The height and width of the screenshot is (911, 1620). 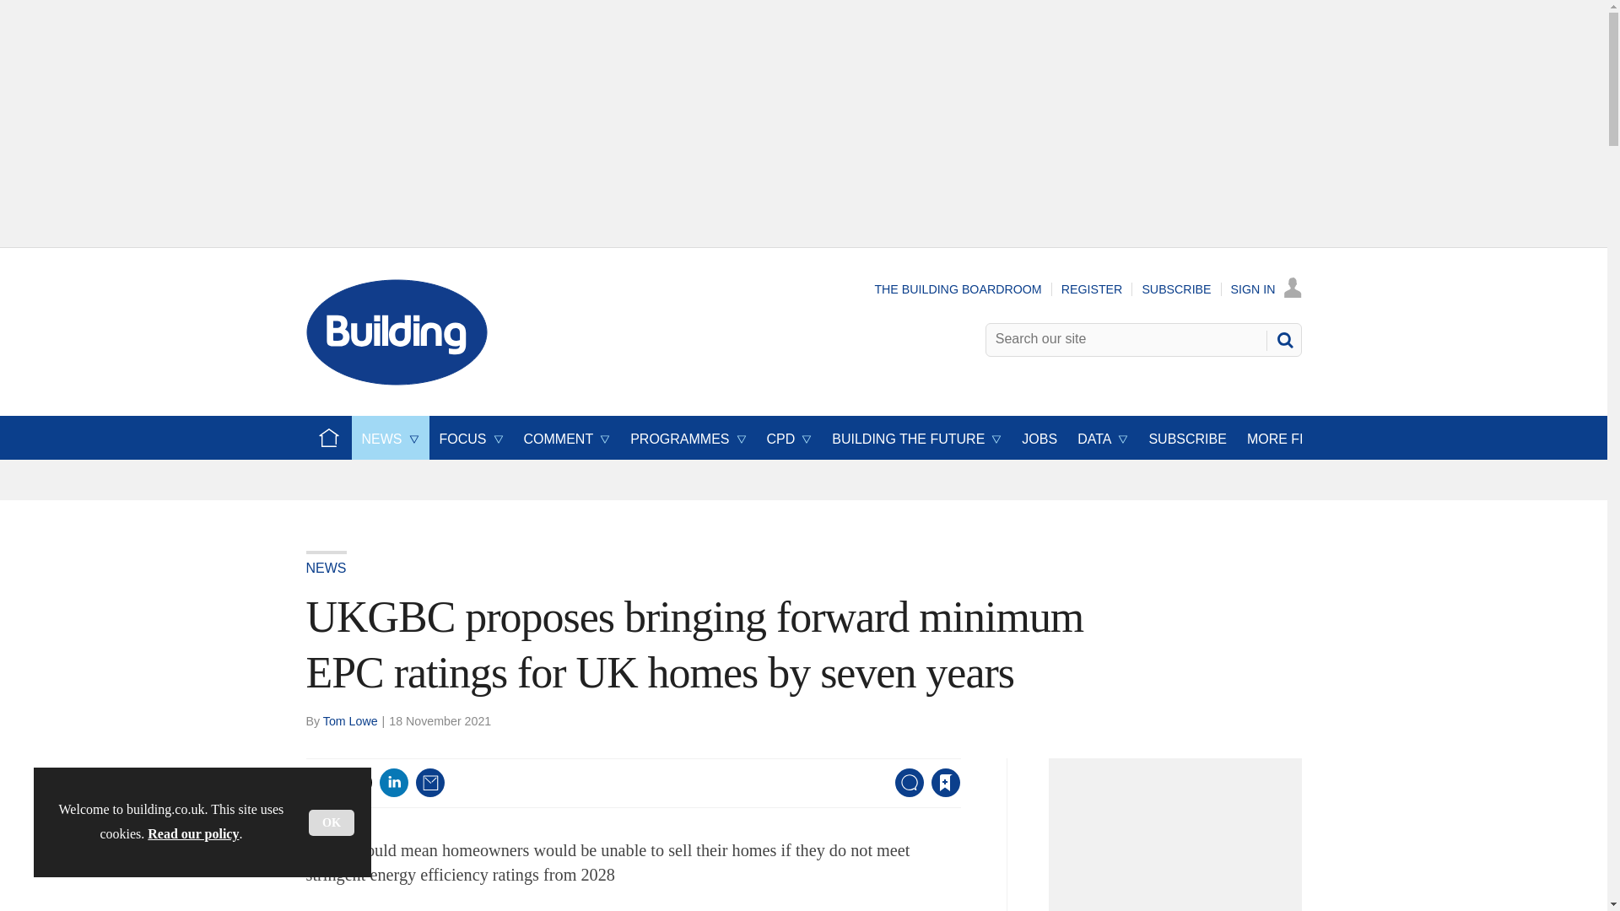 I want to click on REGISTER, so click(x=1092, y=288).